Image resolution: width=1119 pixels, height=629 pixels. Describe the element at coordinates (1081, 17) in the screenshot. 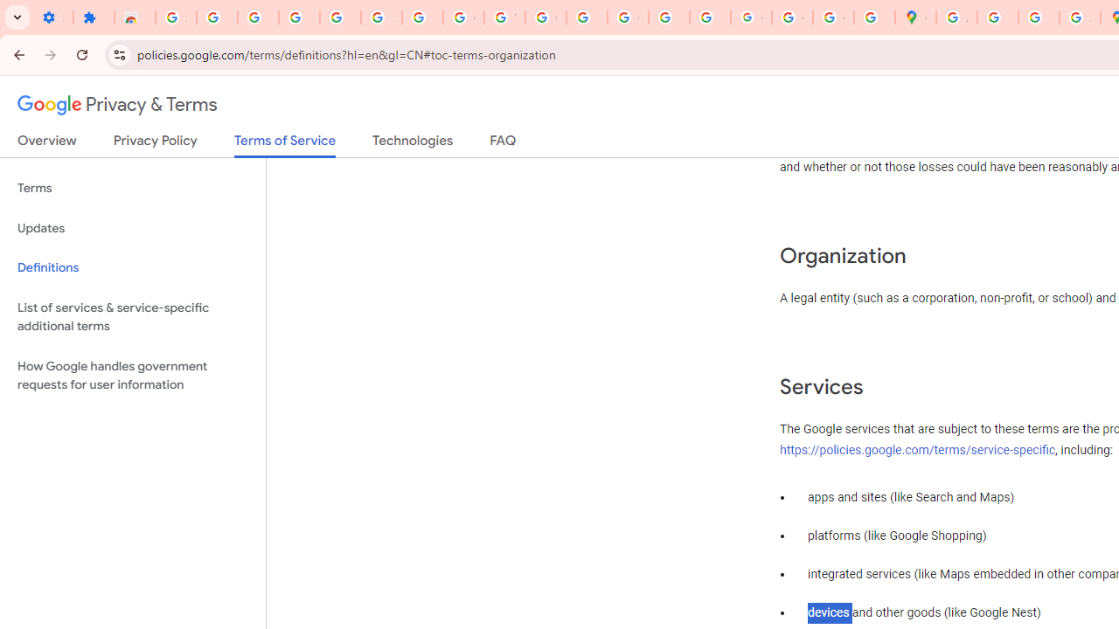

I see `Safety in Our Products - Google Safety Center` at that location.